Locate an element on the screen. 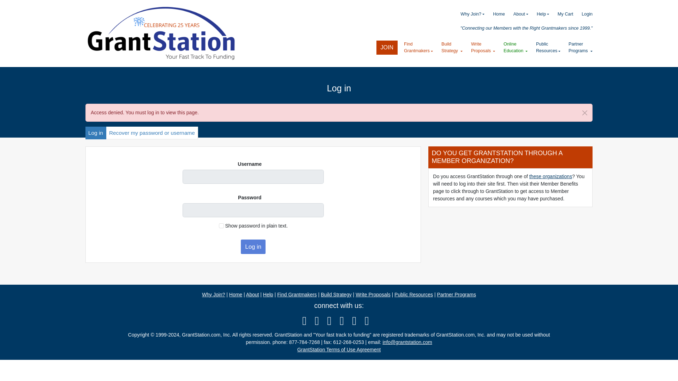  1 is located at coordinates (221, 225).